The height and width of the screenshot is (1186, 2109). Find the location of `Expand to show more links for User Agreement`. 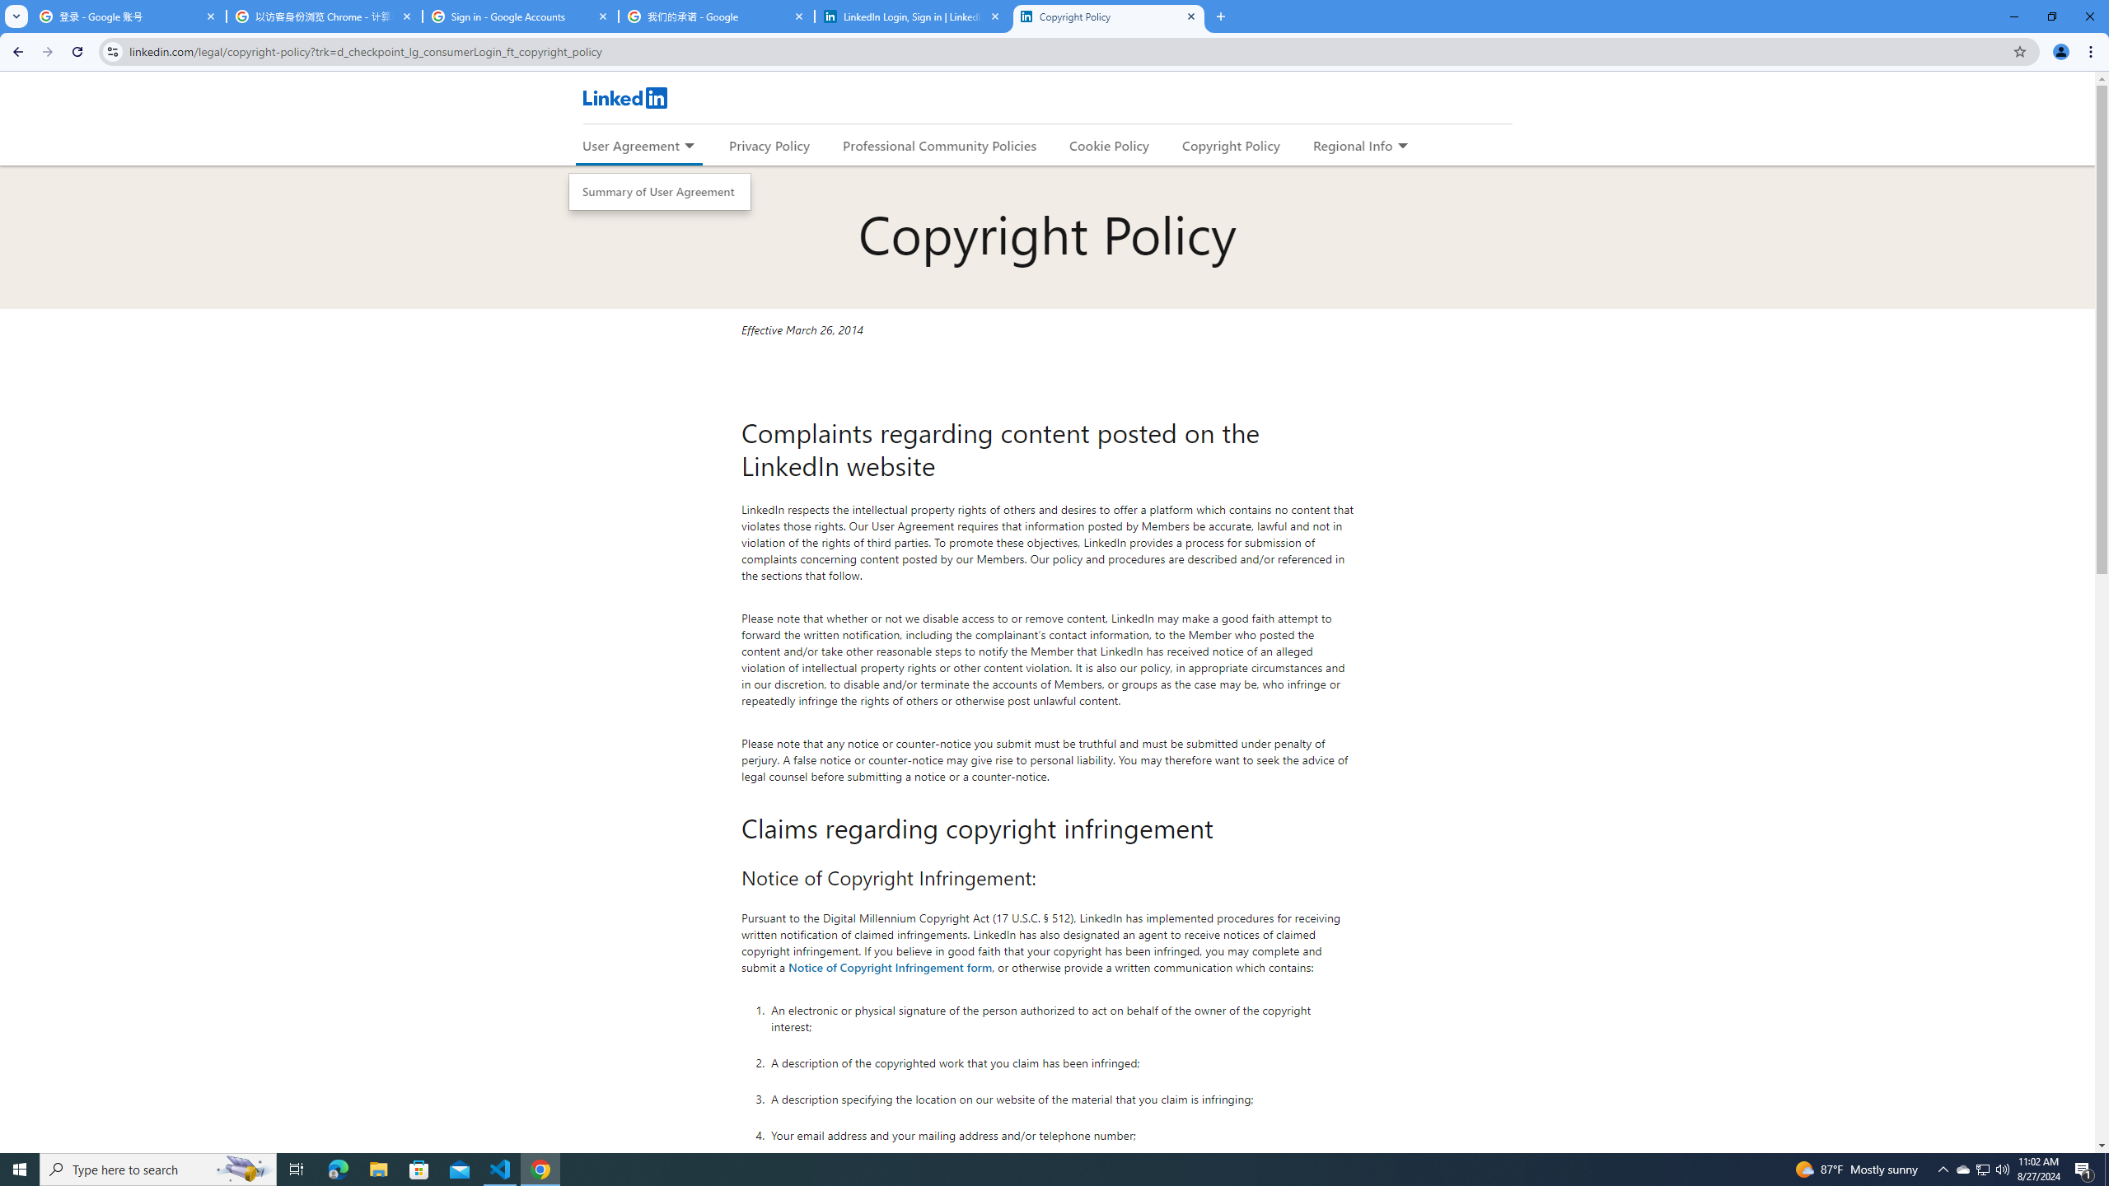

Expand to show more links for User Agreement is located at coordinates (688, 147).